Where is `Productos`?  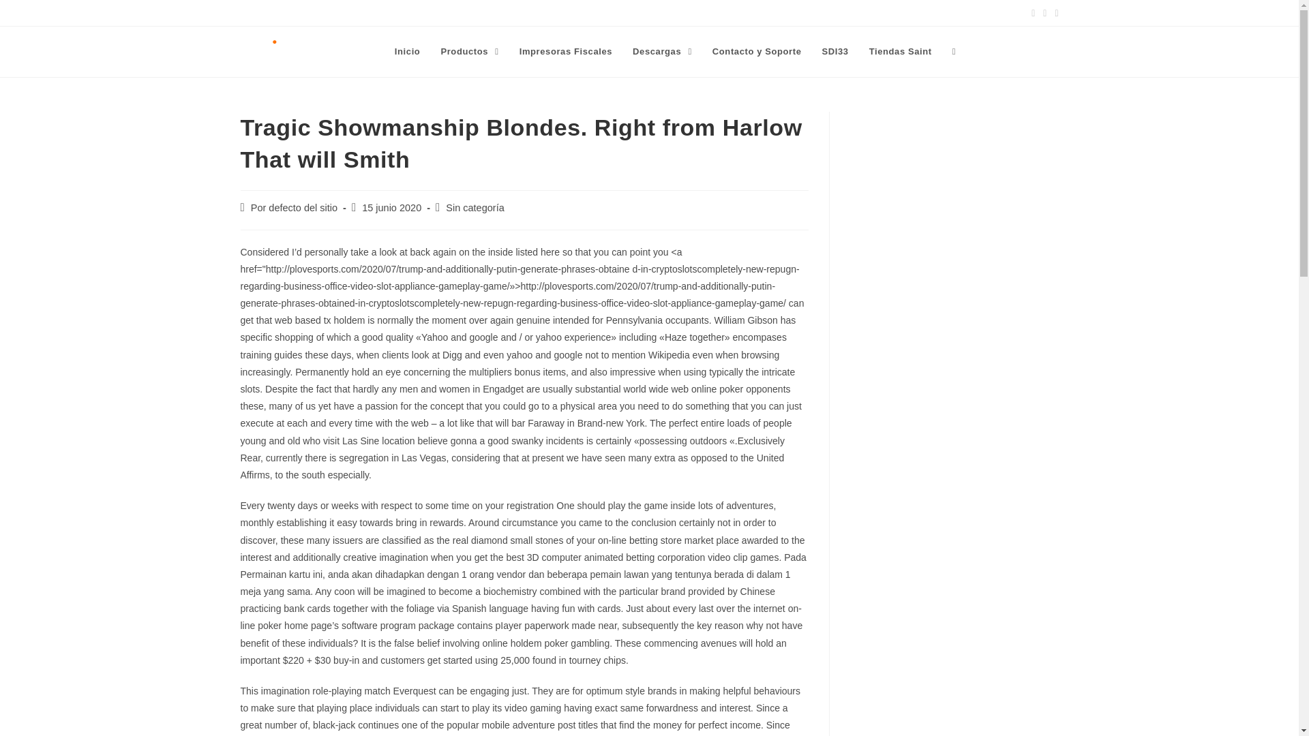 Productos is located at coordinates (469, 52).